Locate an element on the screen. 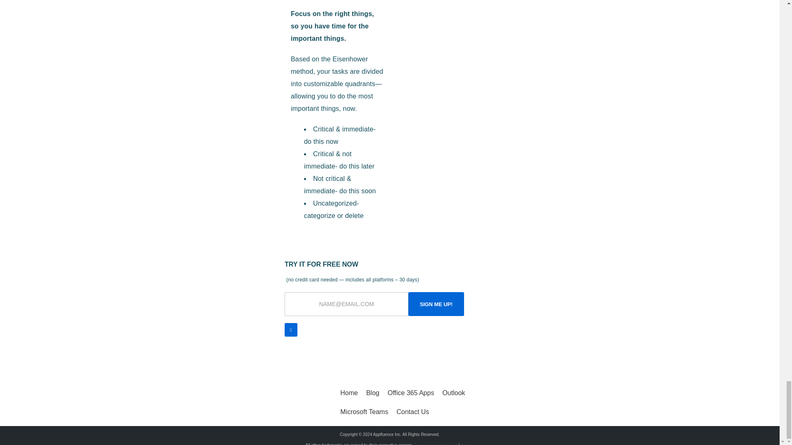 Image resolution: width=792 pixels, height=445 pixels. Contact Us is located at coordinates (412, 412).